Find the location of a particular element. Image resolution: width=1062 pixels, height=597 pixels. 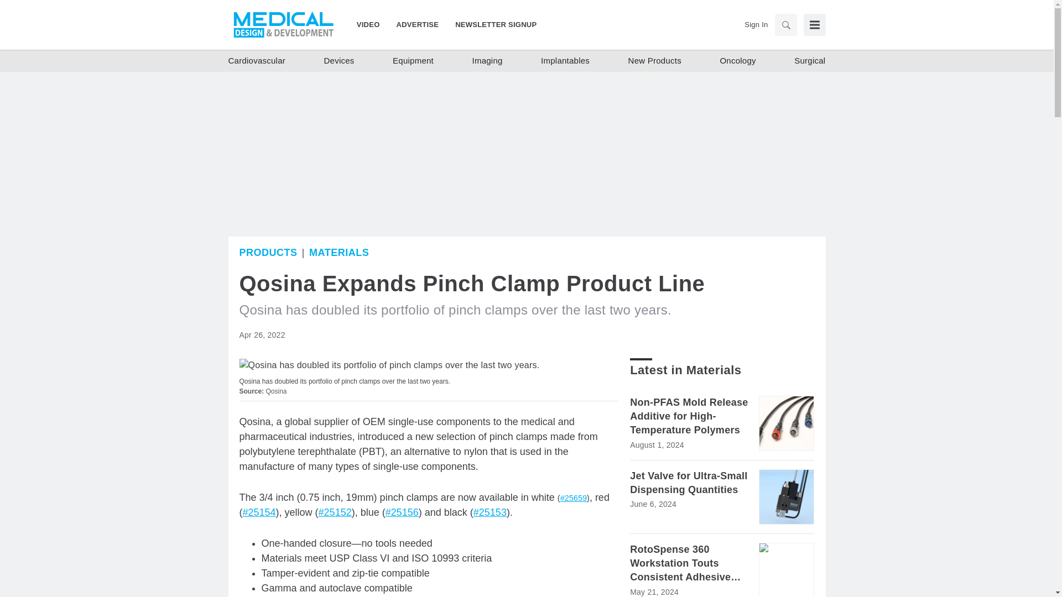

Materials is located at coordinates (339, 252).